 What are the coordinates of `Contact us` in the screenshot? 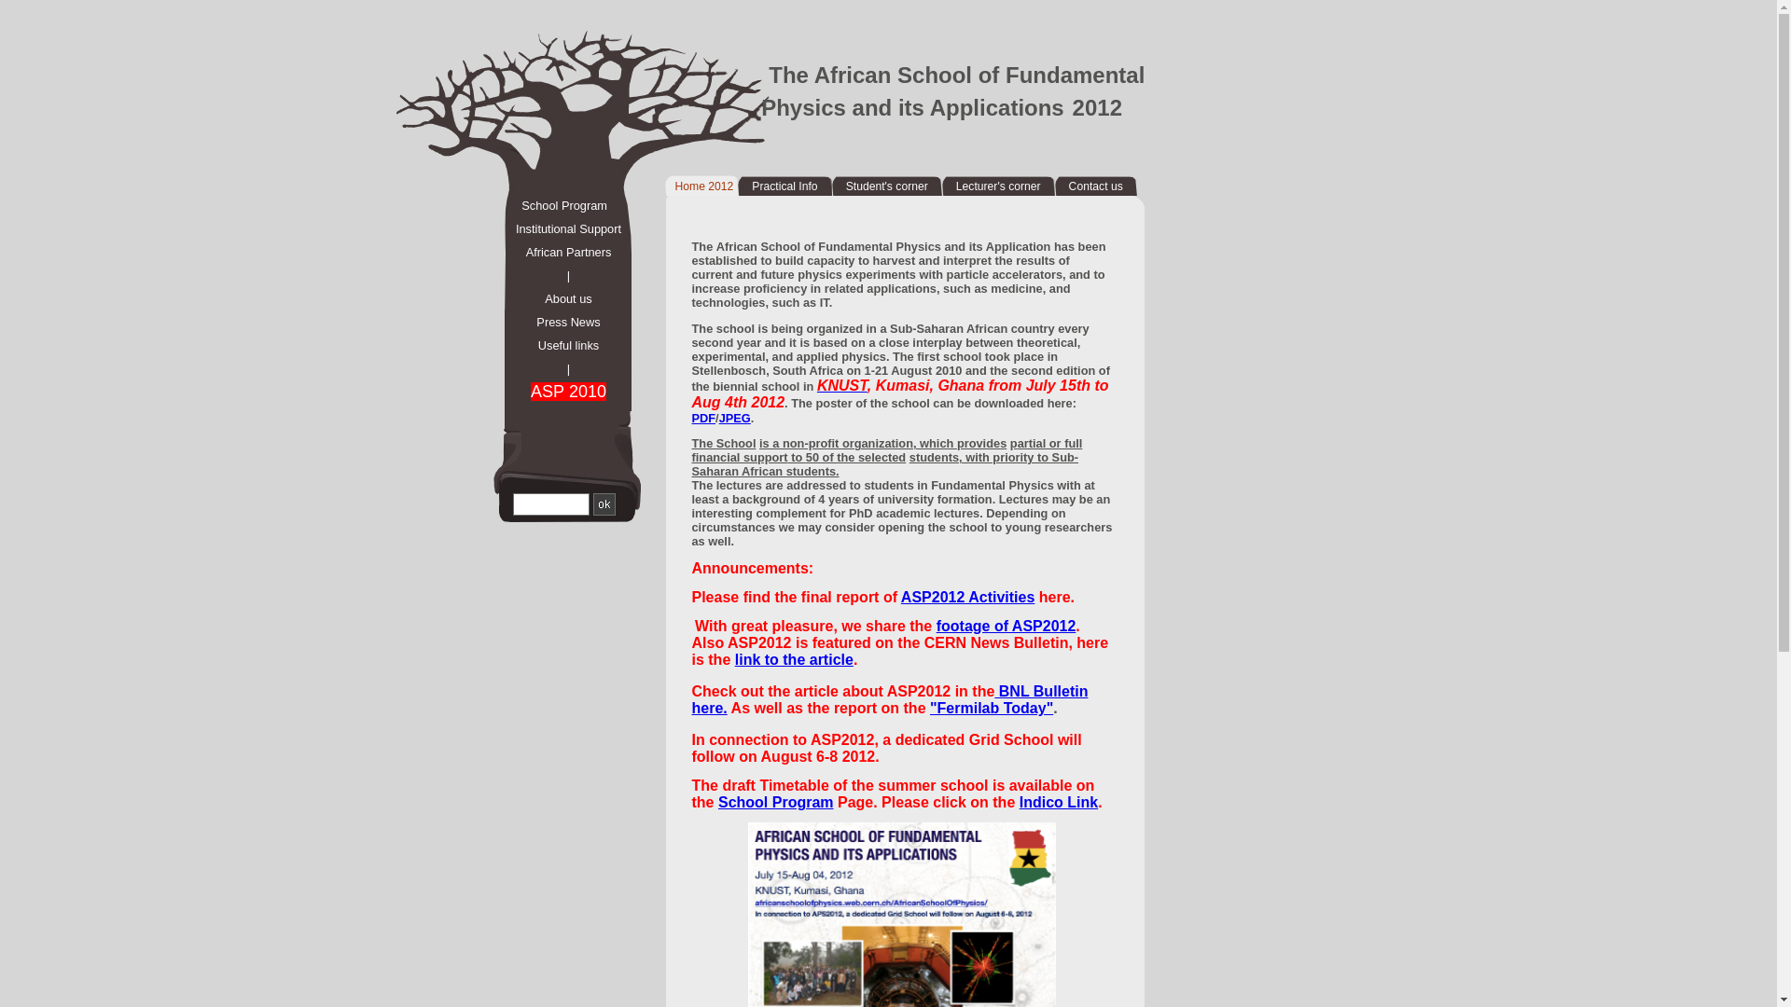 It's located at (1096, 186).